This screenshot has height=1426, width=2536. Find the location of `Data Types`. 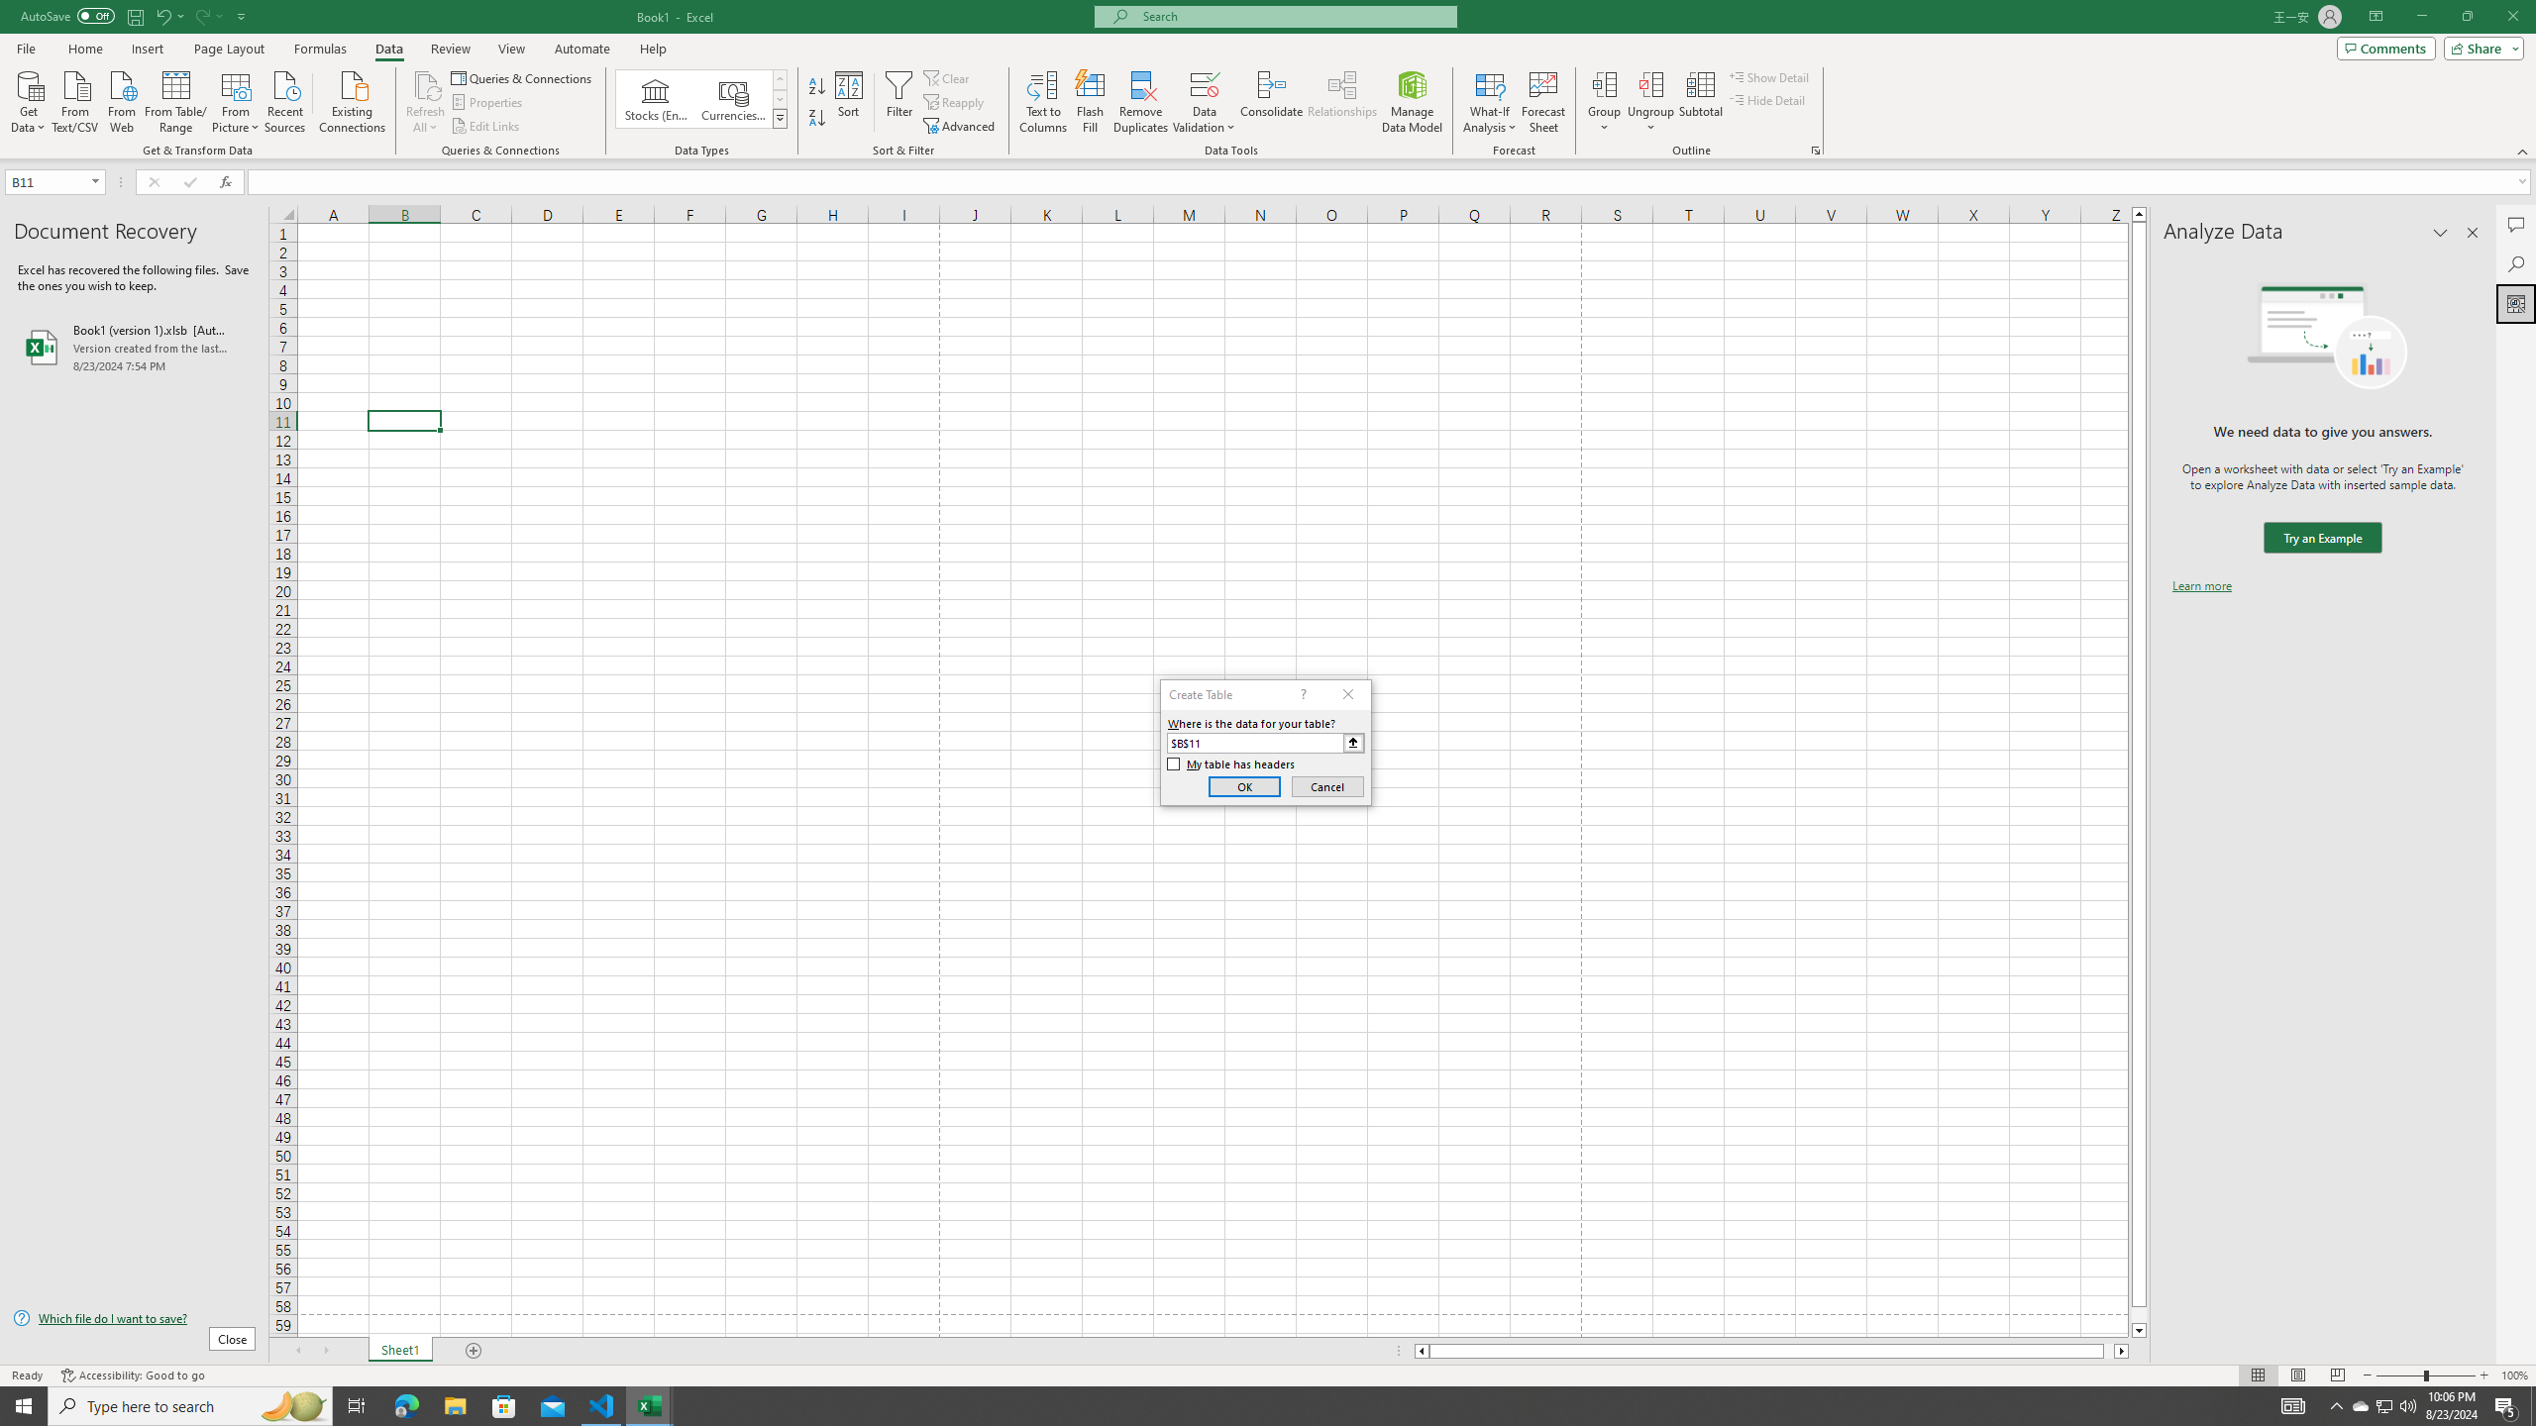

Data Types is located at coordinates (781, 118).